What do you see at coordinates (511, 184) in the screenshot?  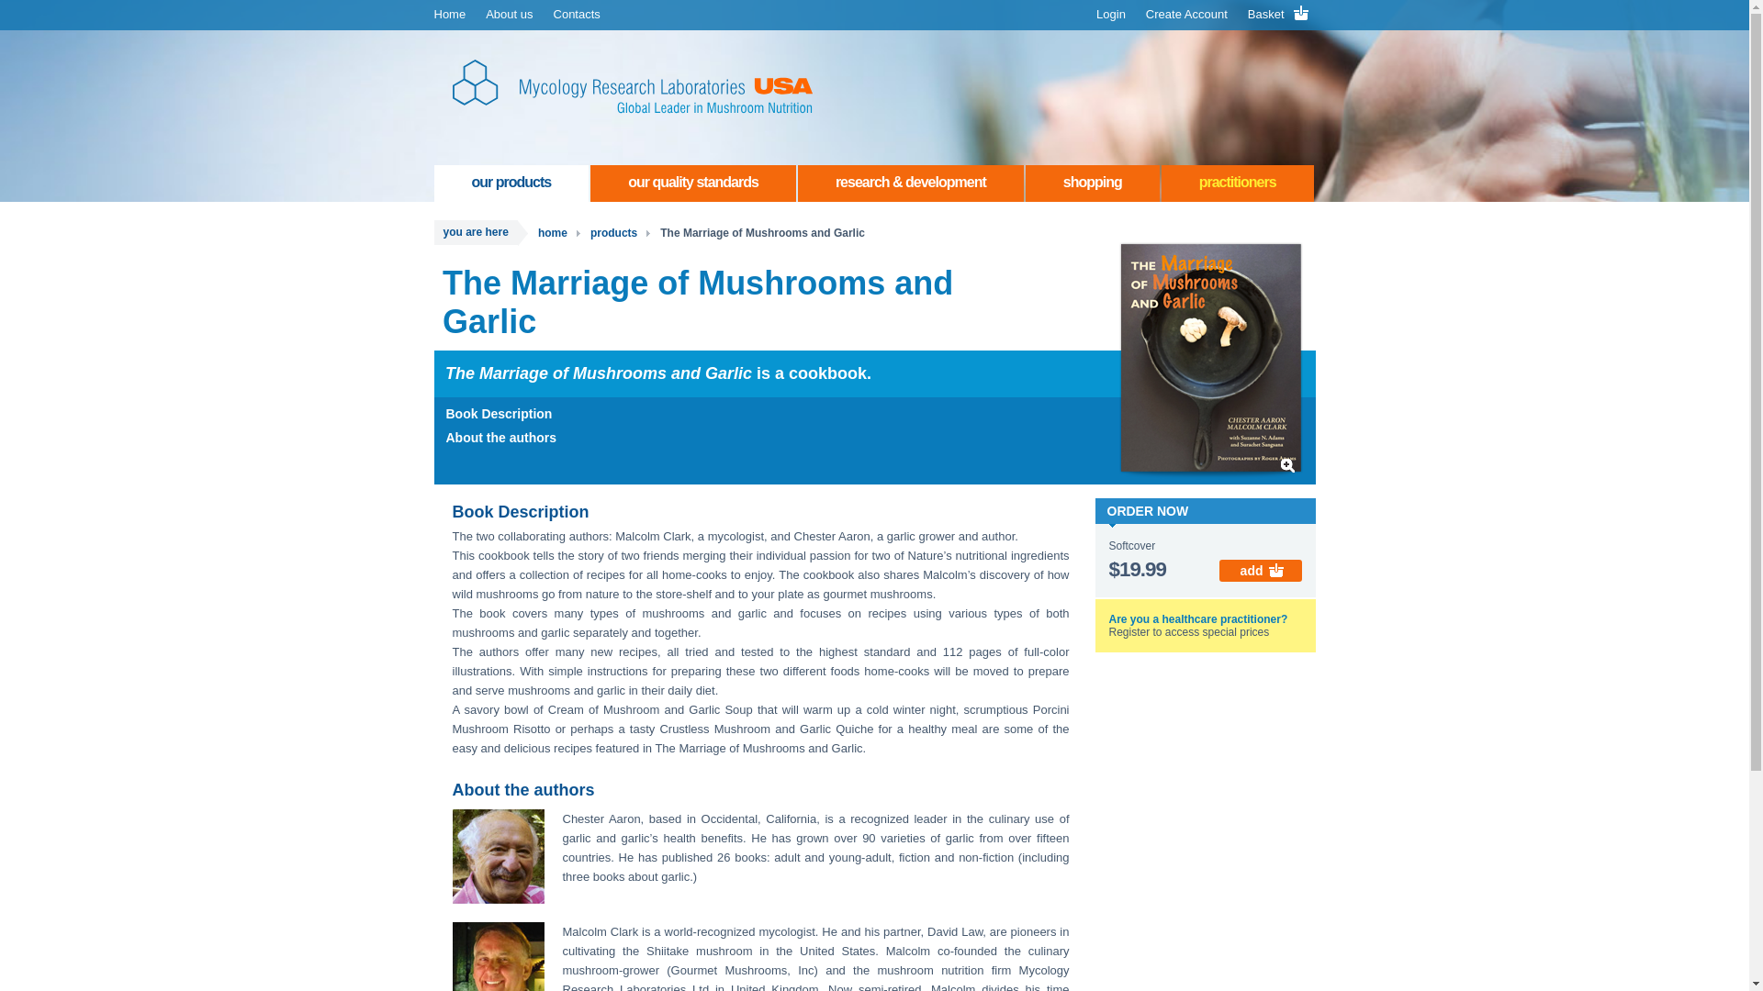 I see `our products` at bounding box center [511, 184].